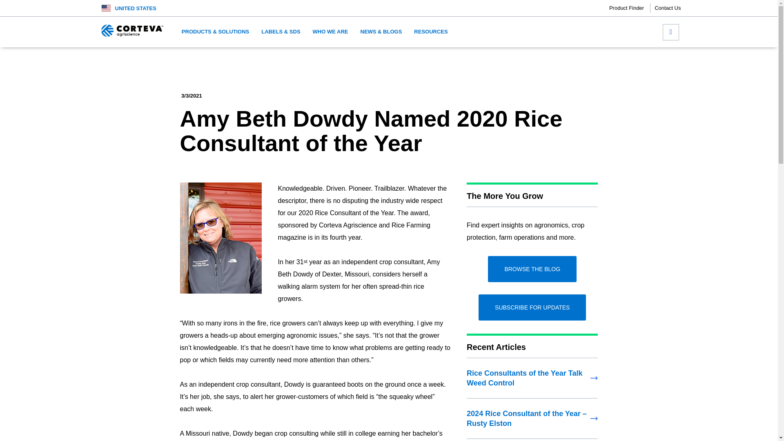 The width and height of the screenshot is (784, 441). What do you see at coordinates (630, 8) in the screenshot?
I see `Product Finder` at bounding box center [630, 8].